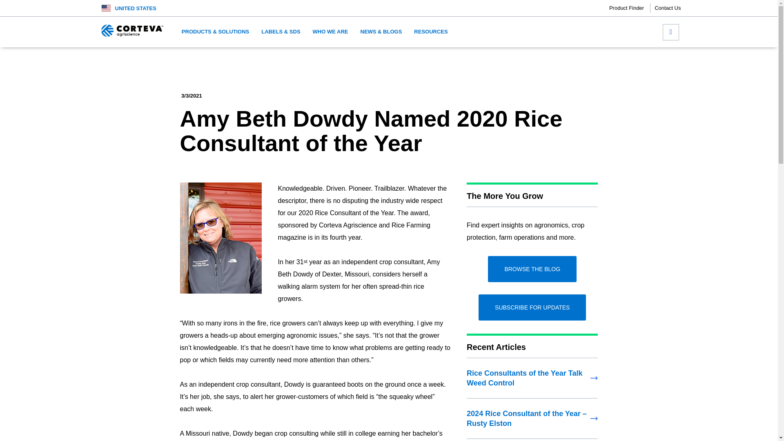 The width and height of the screenshot is (784, 441). What do you see at coordinates (630, 8) in the screenshot?
I see `Product Finder` at bounding box center [630, 8].